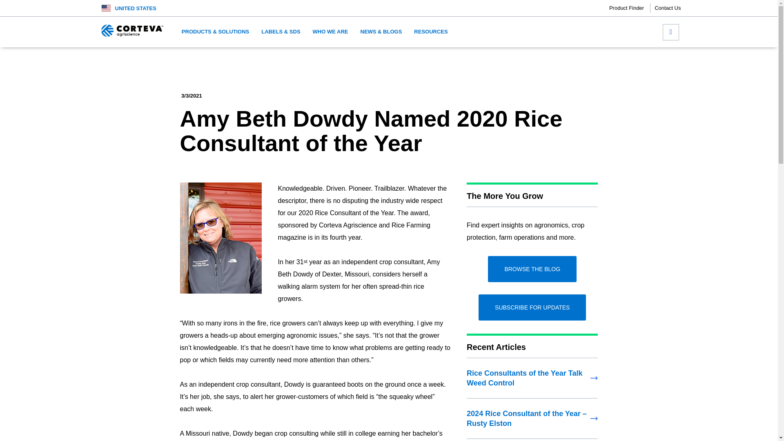 The width and height of the screenshot is (784, 441). What do you see at coordinates (630, 8) in the screenshot?
I see `Product Finder` at bounding box center [630, 8].